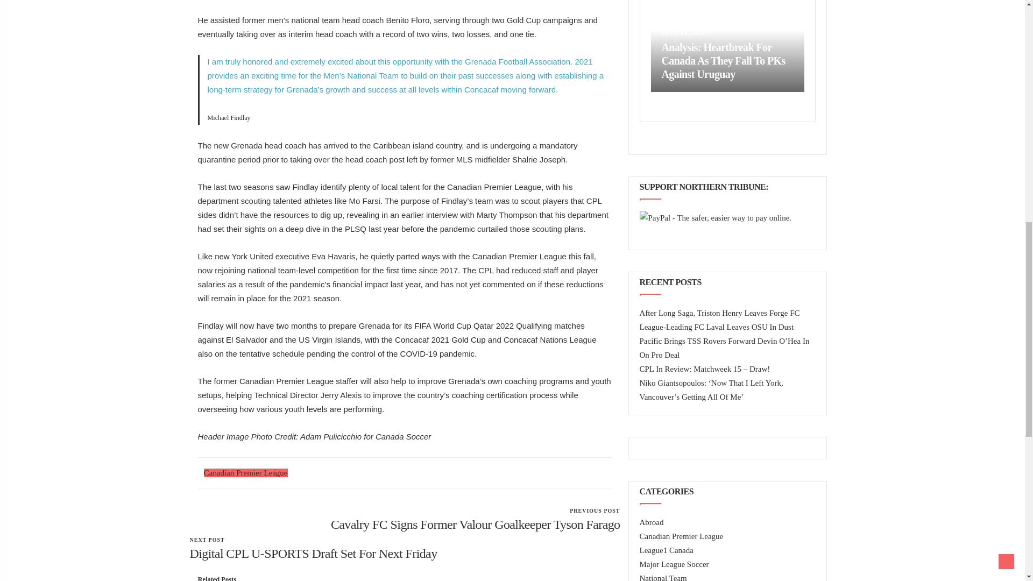 The image size is (1033, 581). I want to click on reduced staff and player salaries, so click(245, 472).